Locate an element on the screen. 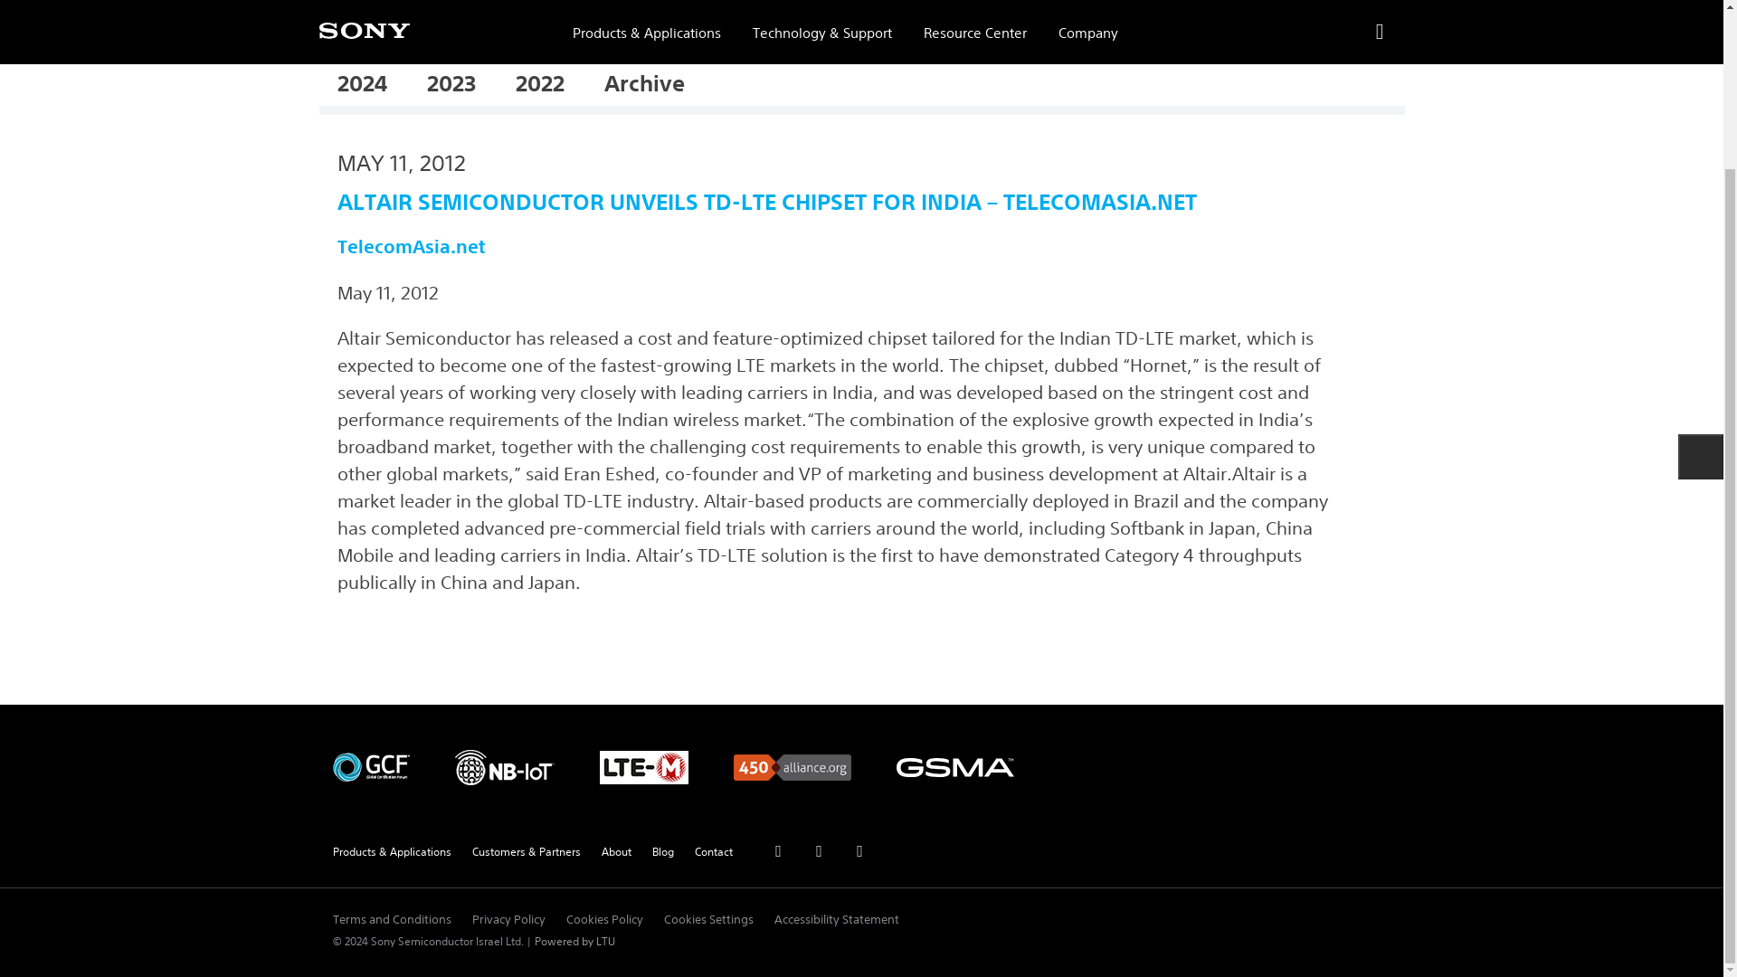 The height and width of the screenshot is (977, 1737). Powered by LTU - External link is located at coordinates (574, 941).